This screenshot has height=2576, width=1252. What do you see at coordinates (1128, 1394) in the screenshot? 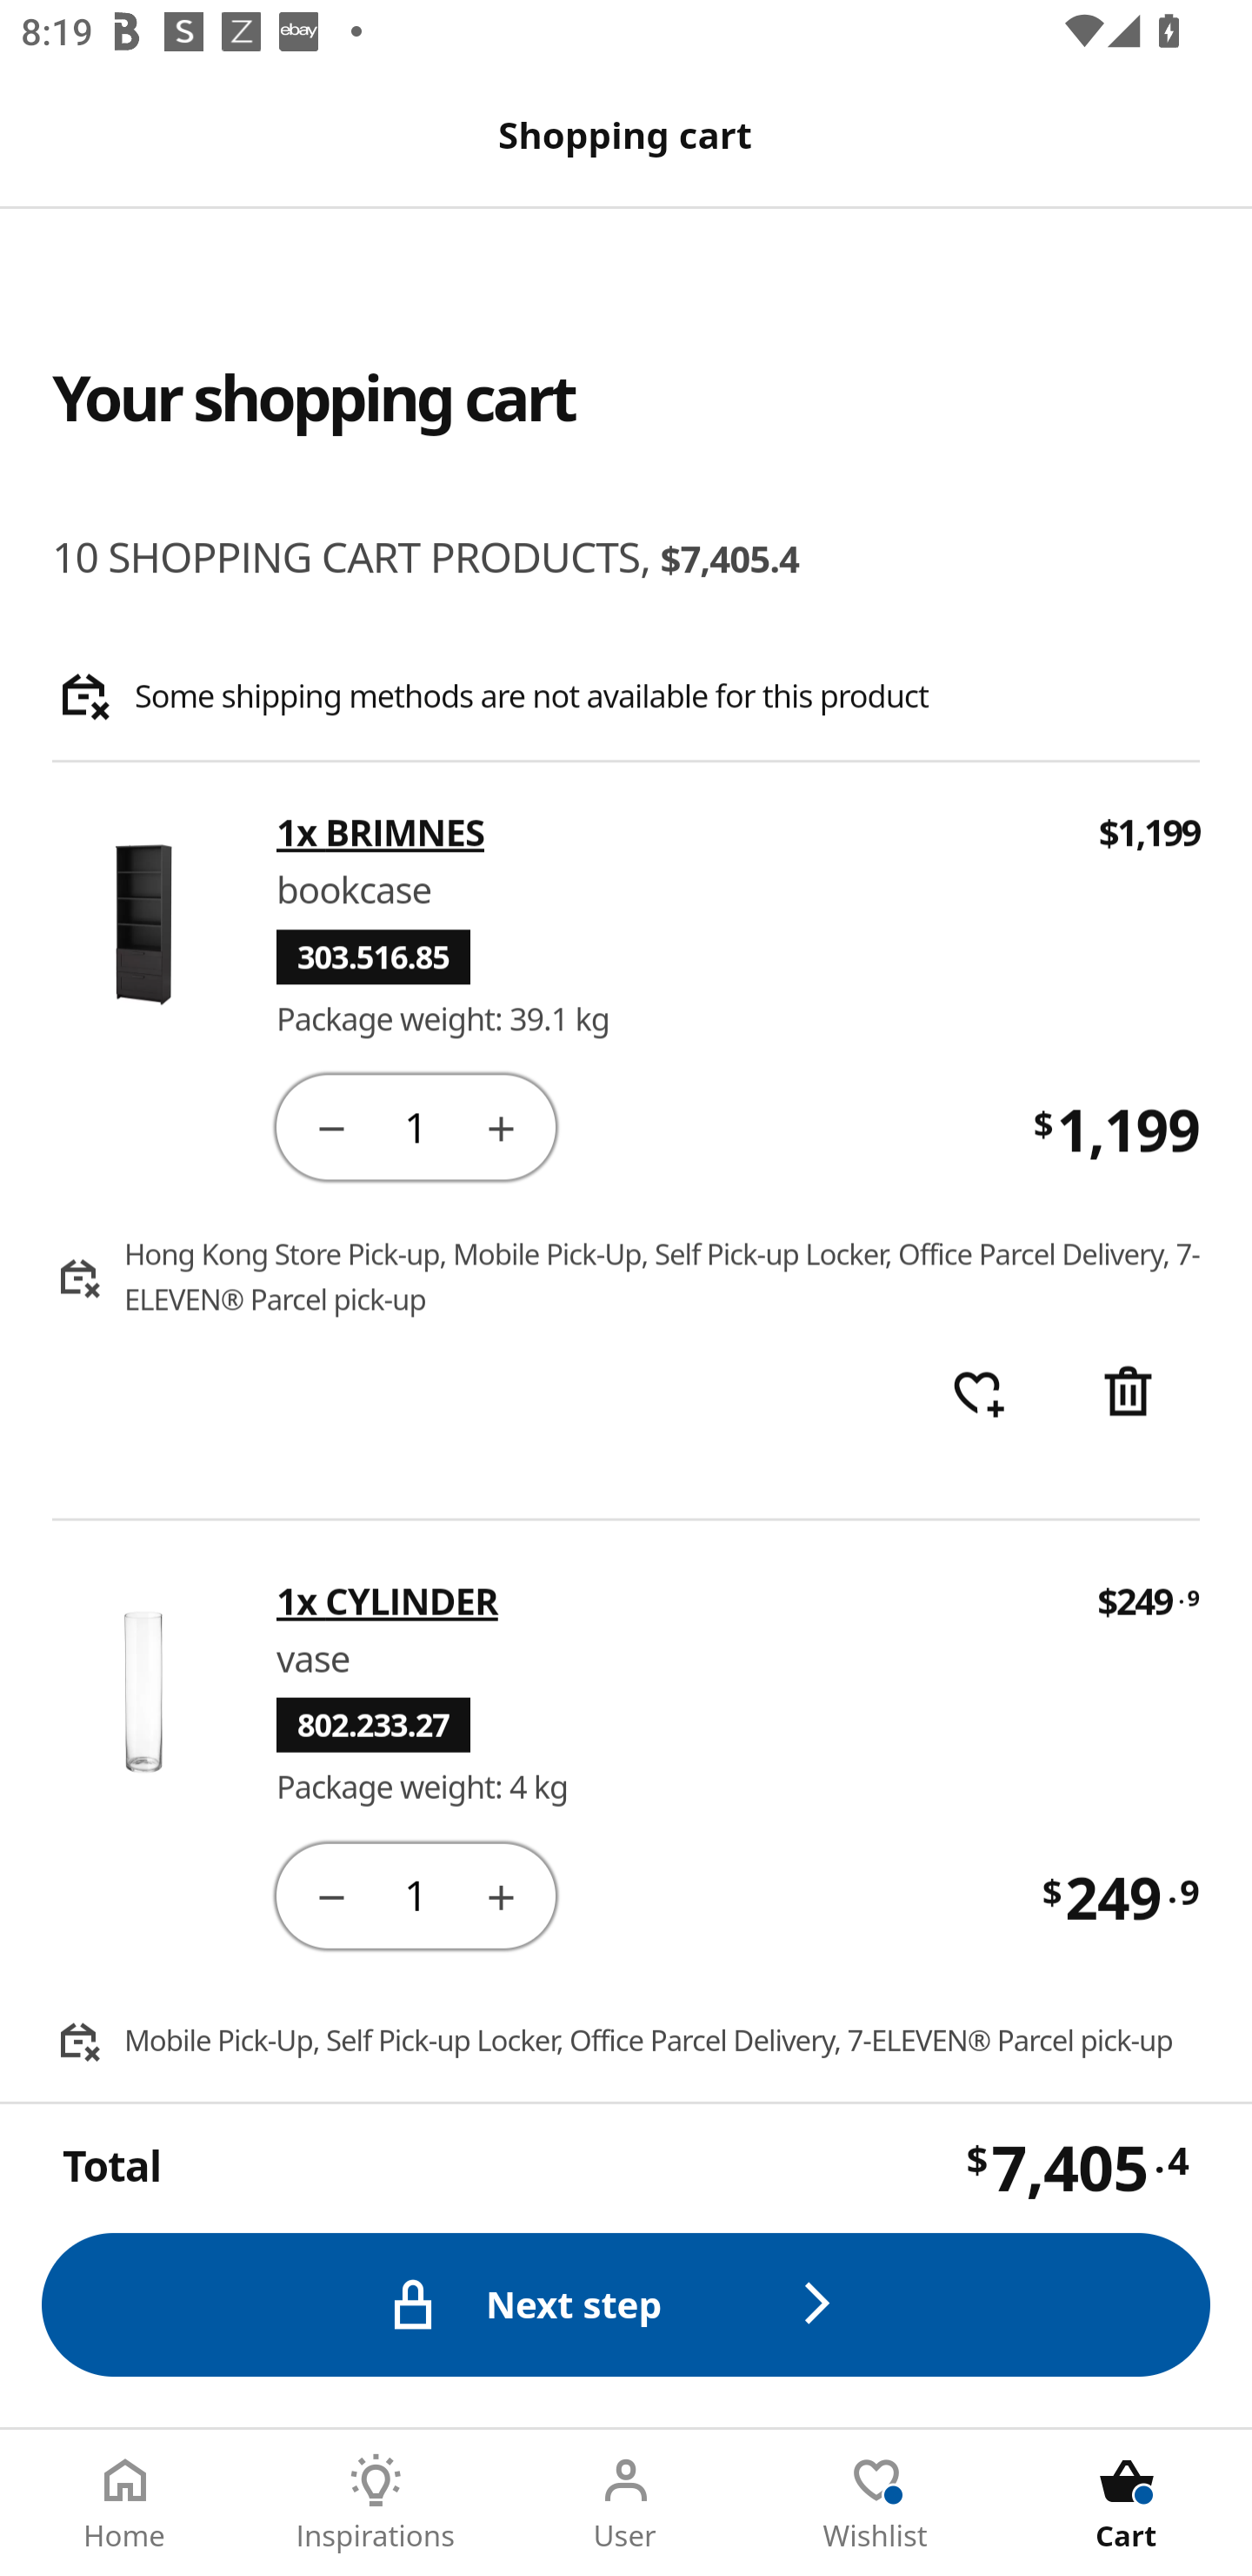
I see `` at bounding box center [1128, 1394].